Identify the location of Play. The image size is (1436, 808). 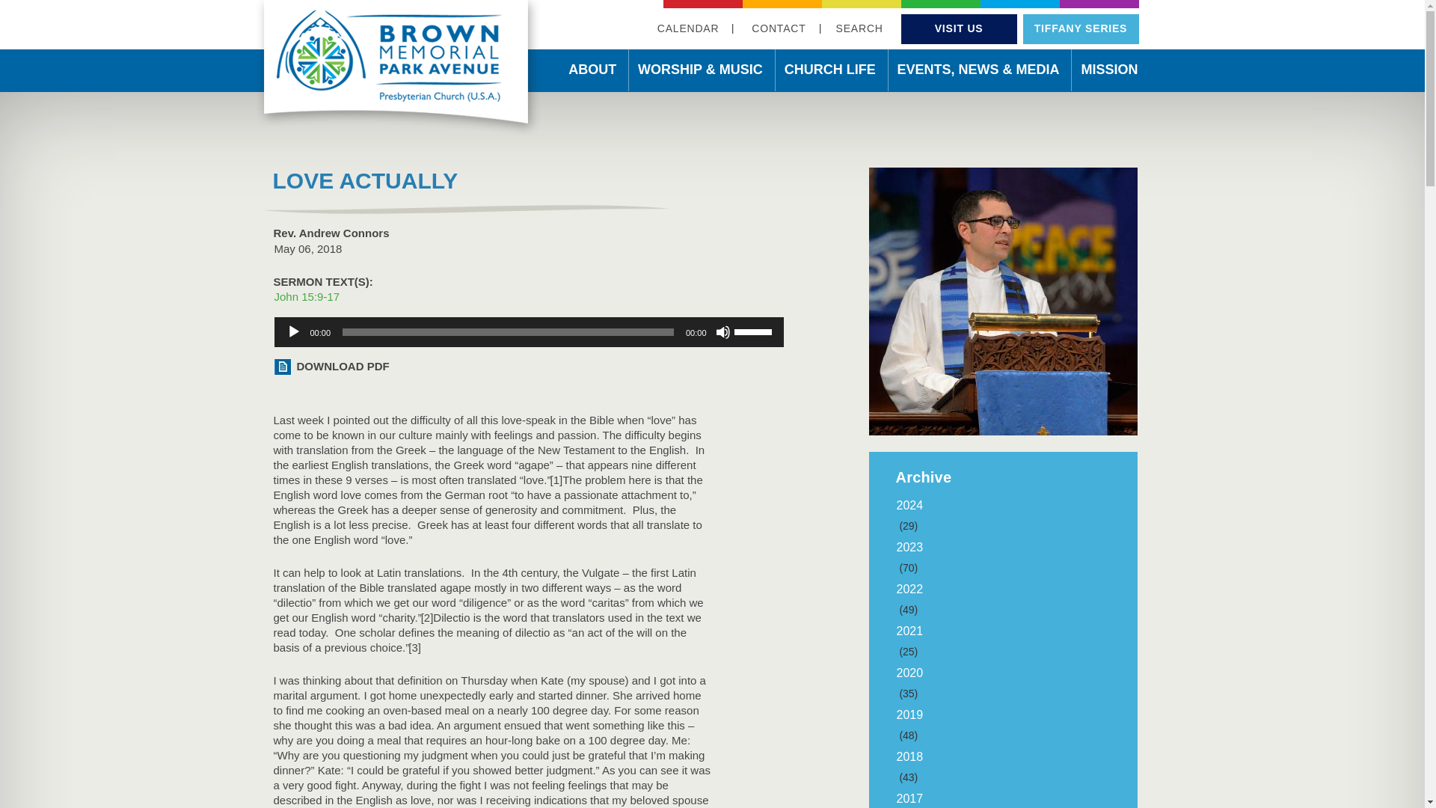
(293, 332).